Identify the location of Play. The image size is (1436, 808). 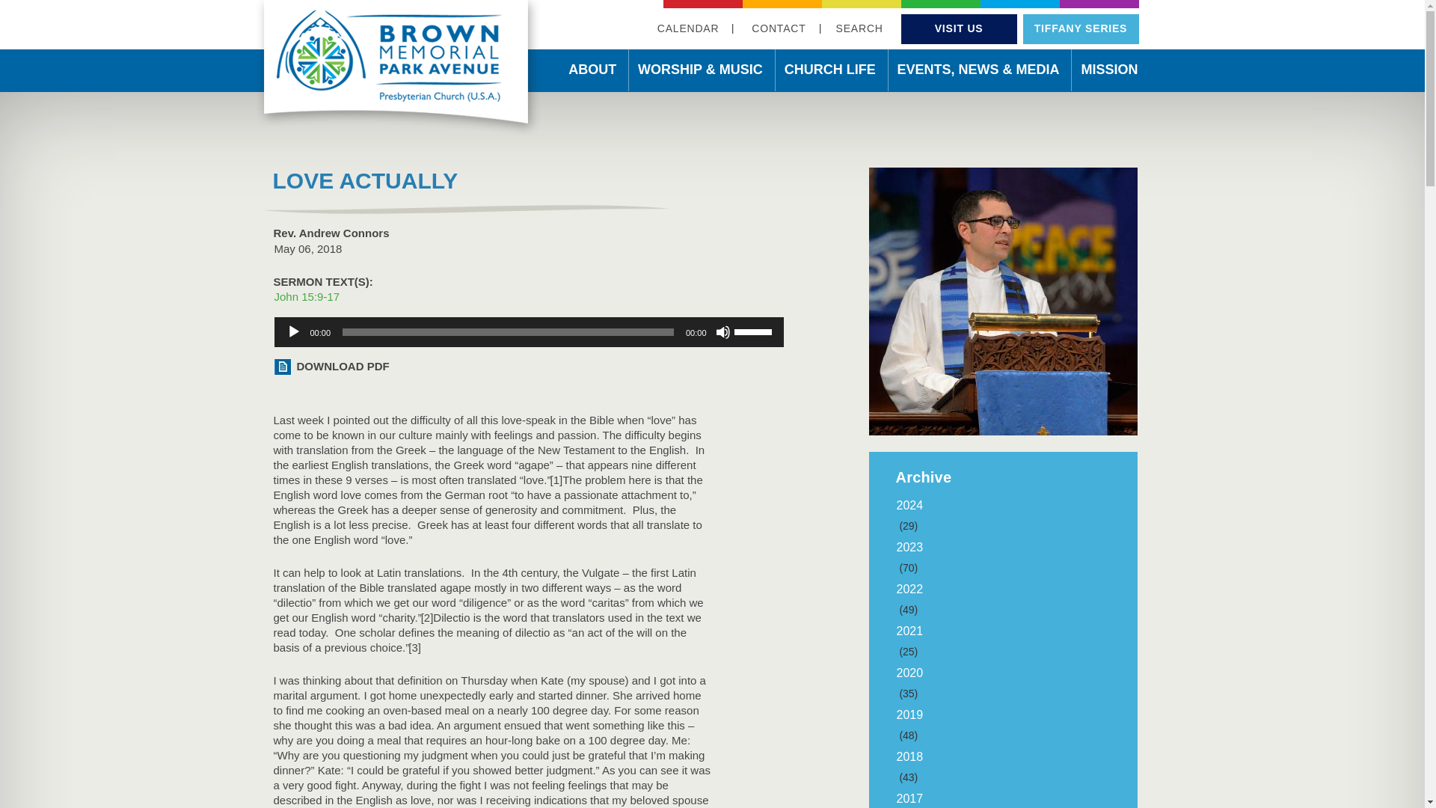
(293, 332).